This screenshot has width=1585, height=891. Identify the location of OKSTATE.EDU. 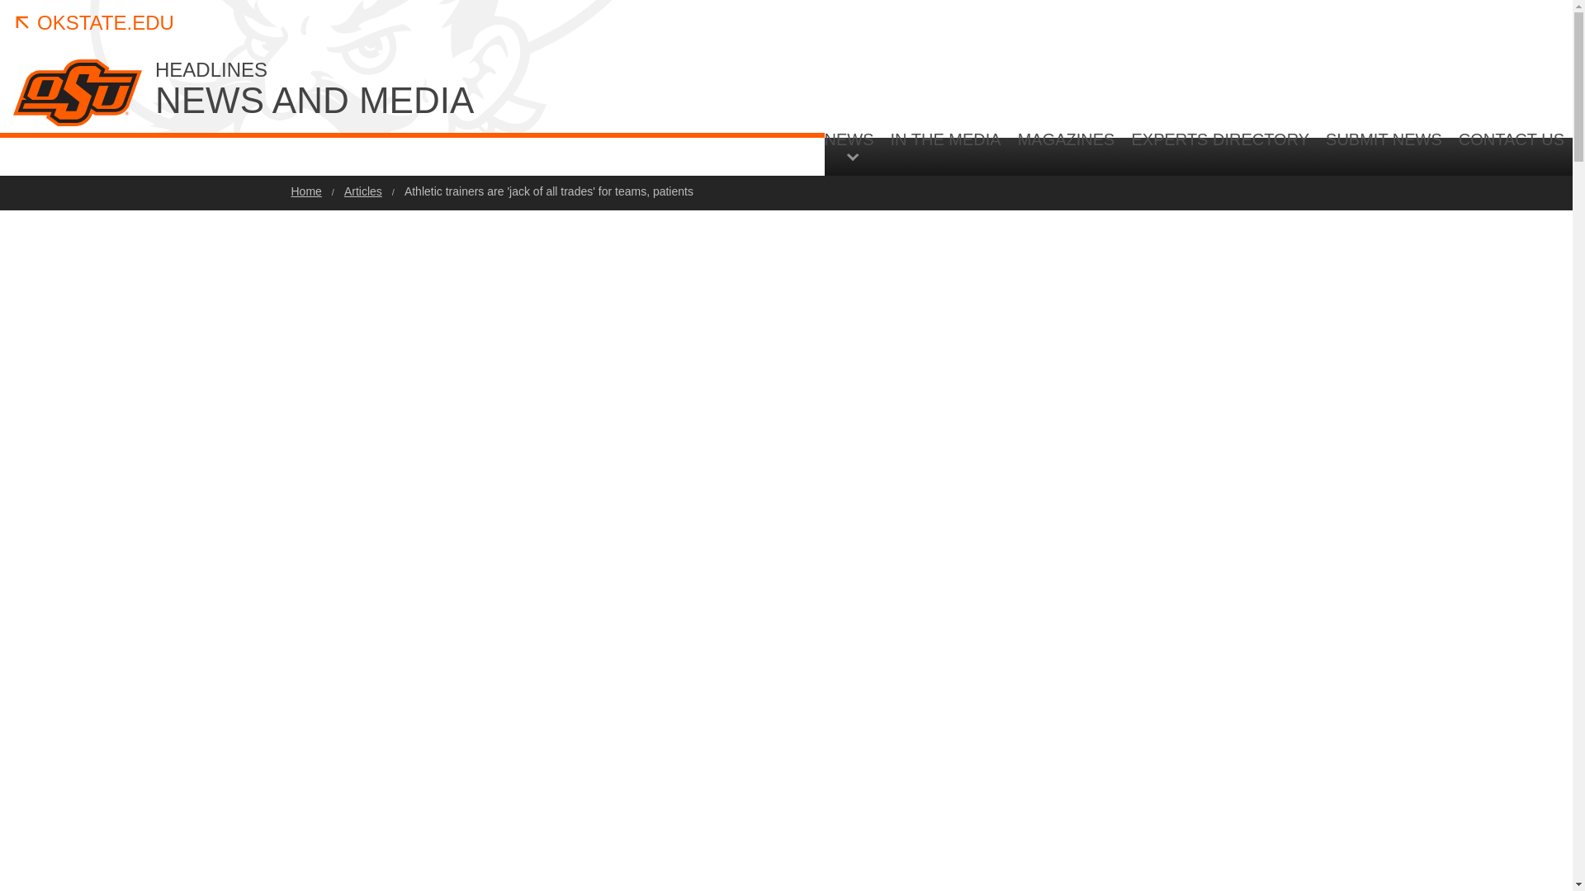
(93, 23).